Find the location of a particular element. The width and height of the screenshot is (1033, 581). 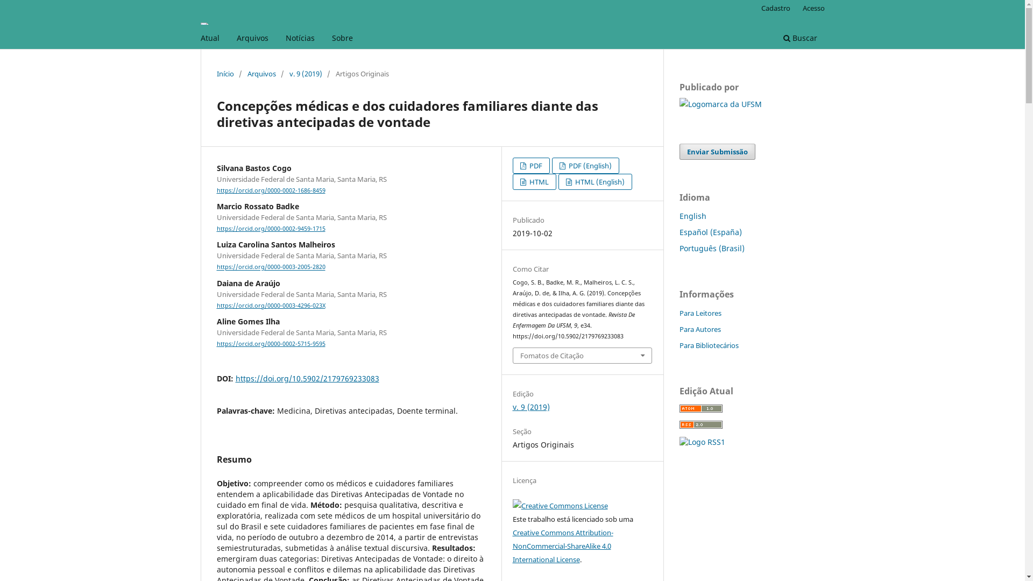

English is located at coordinates (692, 216).